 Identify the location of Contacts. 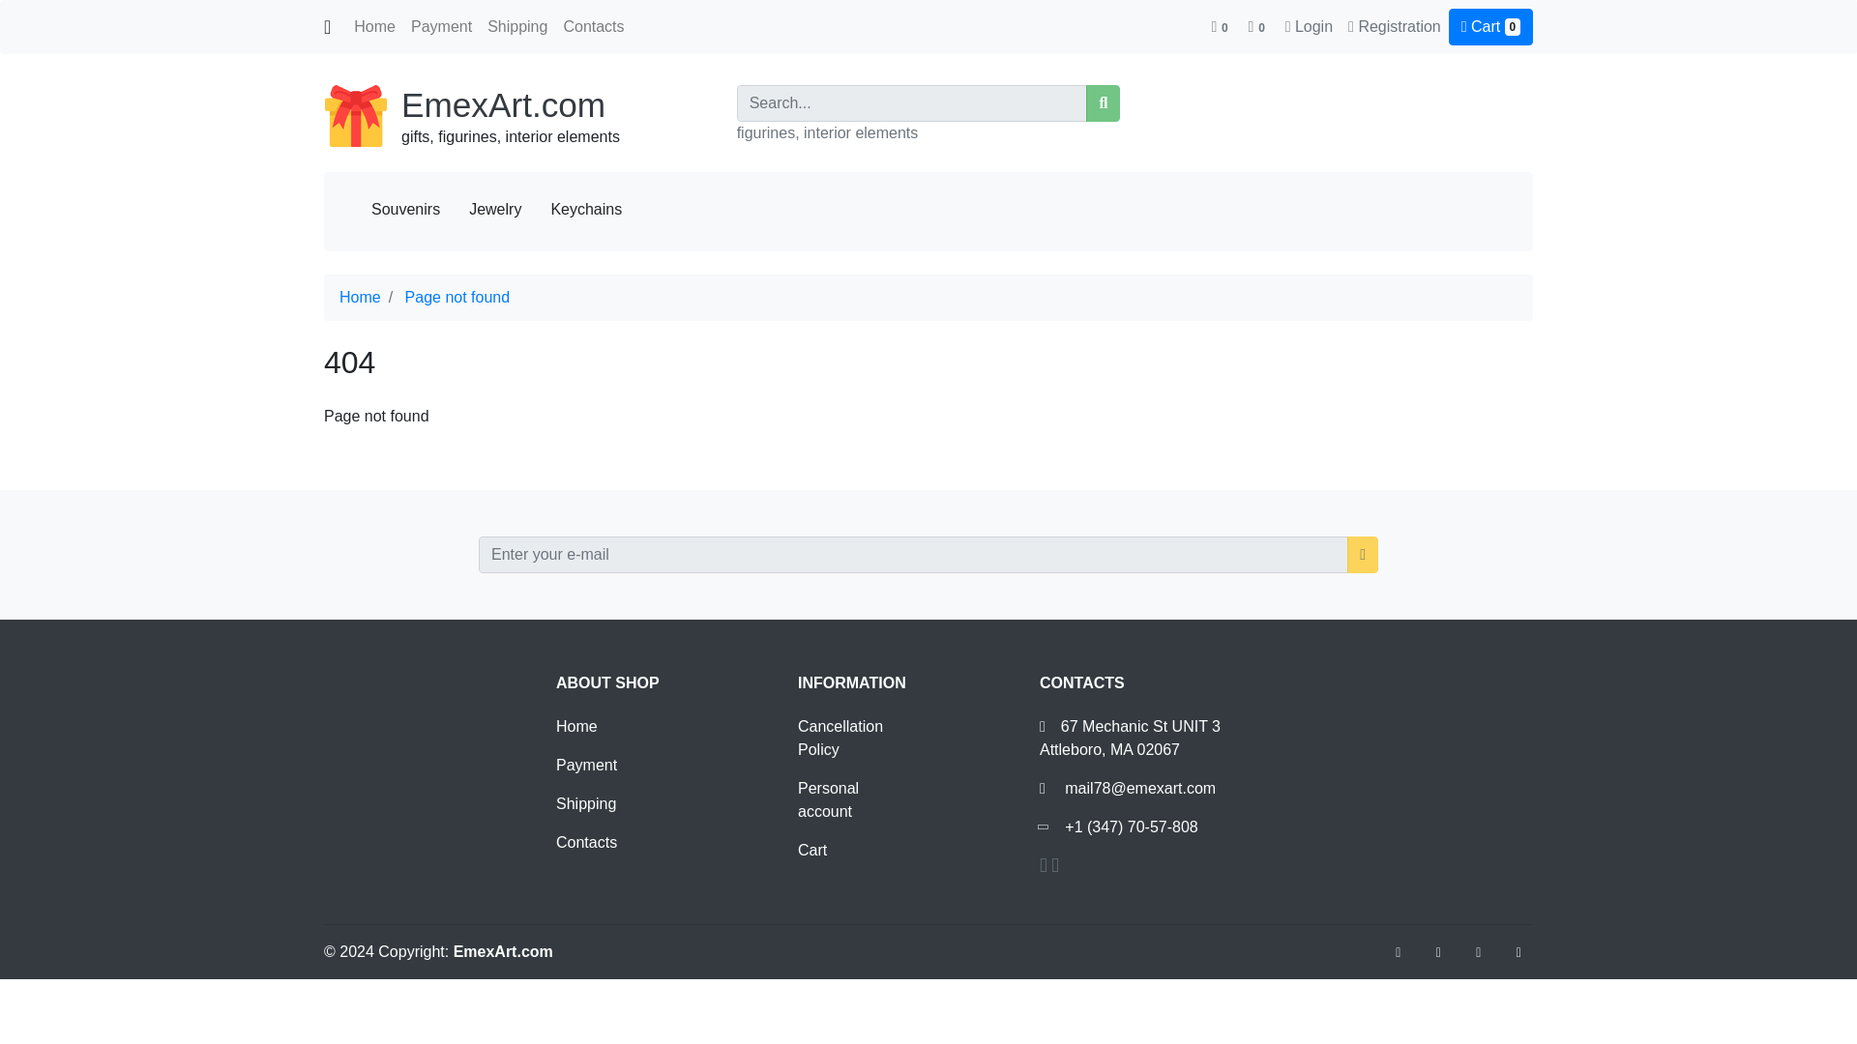
(593, 26).